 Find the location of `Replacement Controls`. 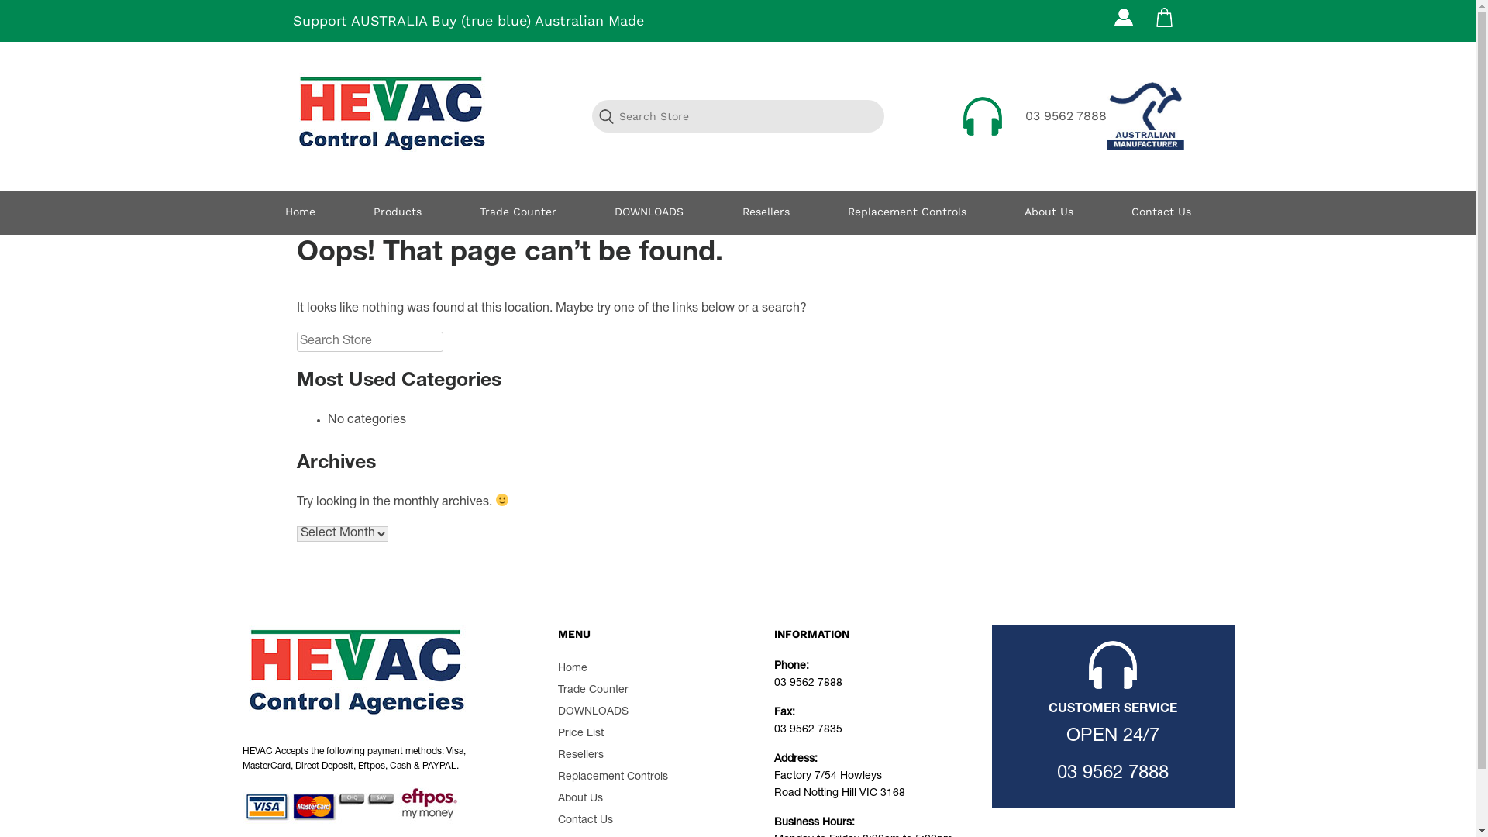

Replacement Controls is located at coordinates (907, 212).